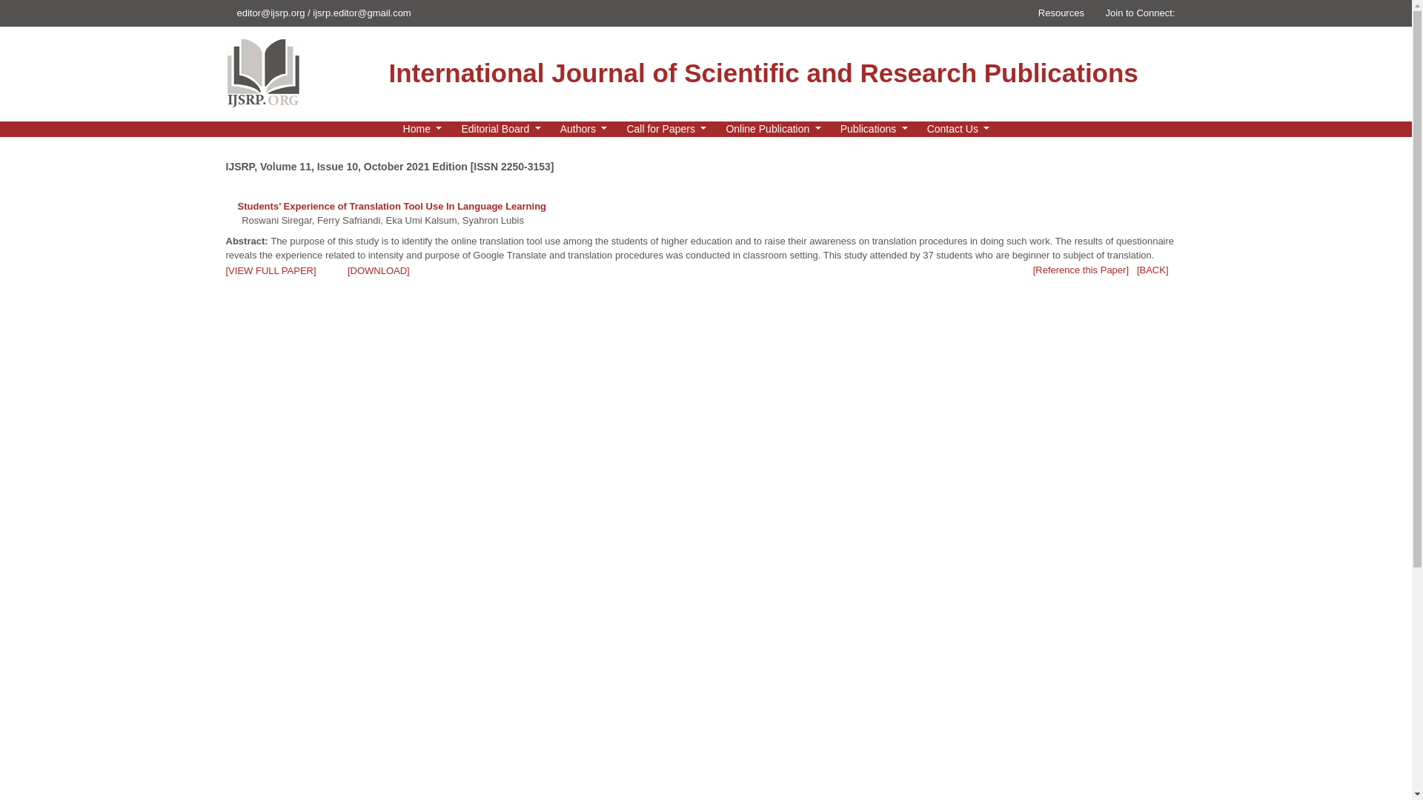  What do you see at coordinates (584, 129) in the screenshot?
I see `Authors` at bounding box center [584, 129].